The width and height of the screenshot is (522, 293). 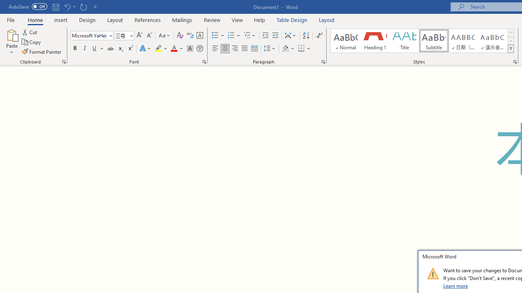 I want to click on Enclose Characters..., so click(x=199, y=49).